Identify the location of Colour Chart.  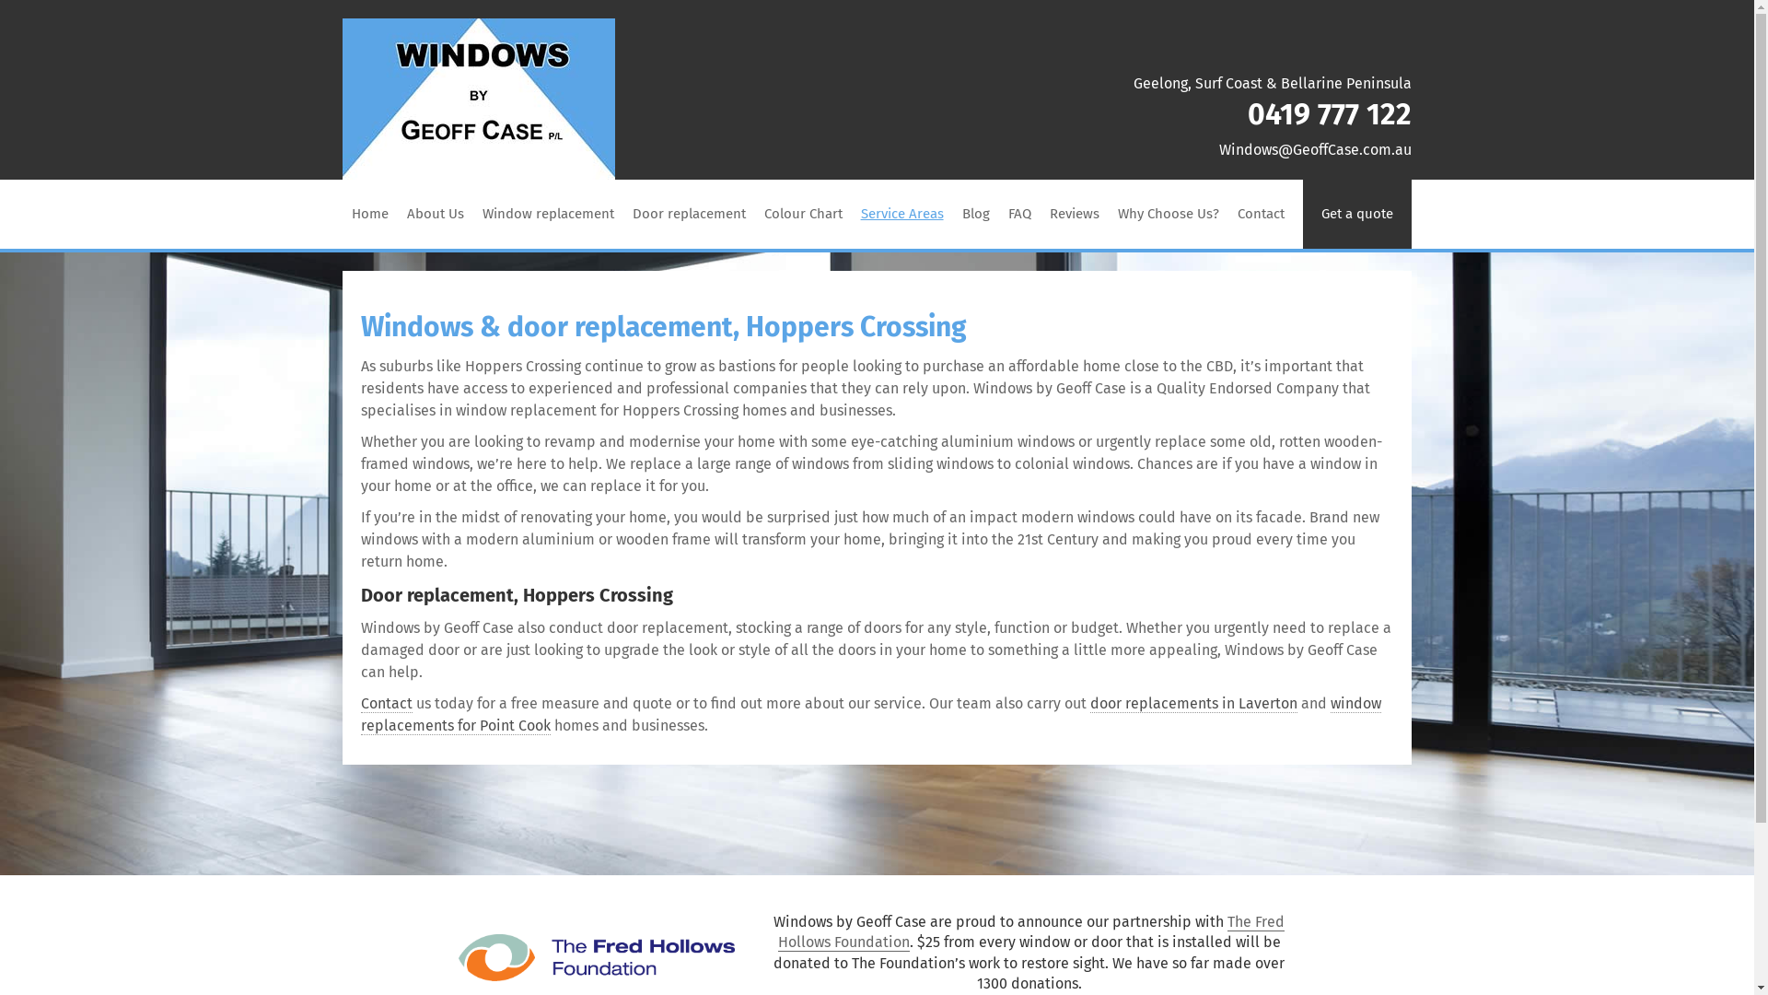
(803, 214).